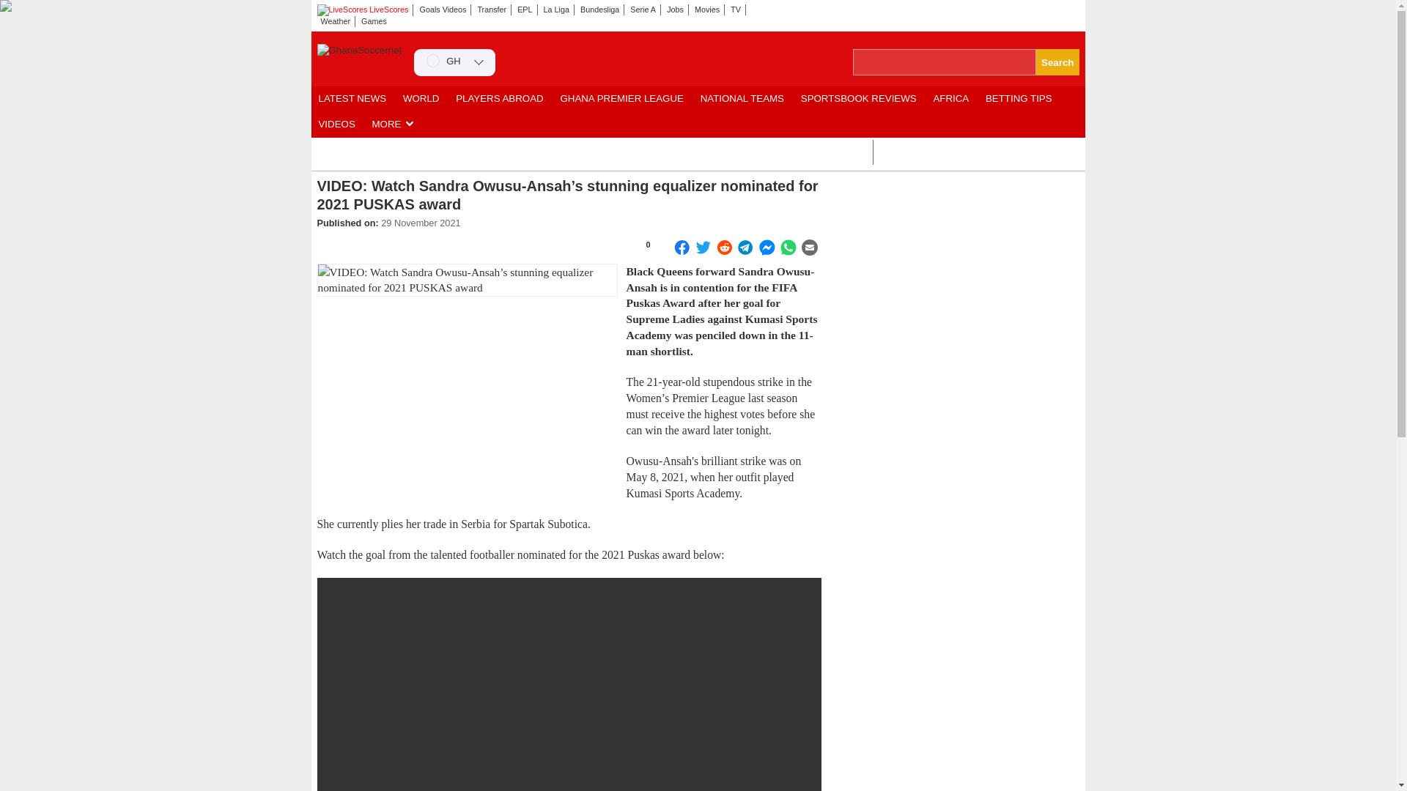  I want to click on Footballghana Twitter, so click(1029, 9).